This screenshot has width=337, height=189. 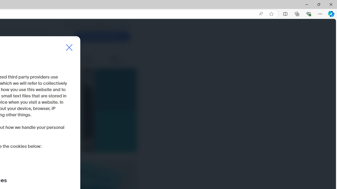 I want to click on eBay Partners, so click(x=120, y=59).